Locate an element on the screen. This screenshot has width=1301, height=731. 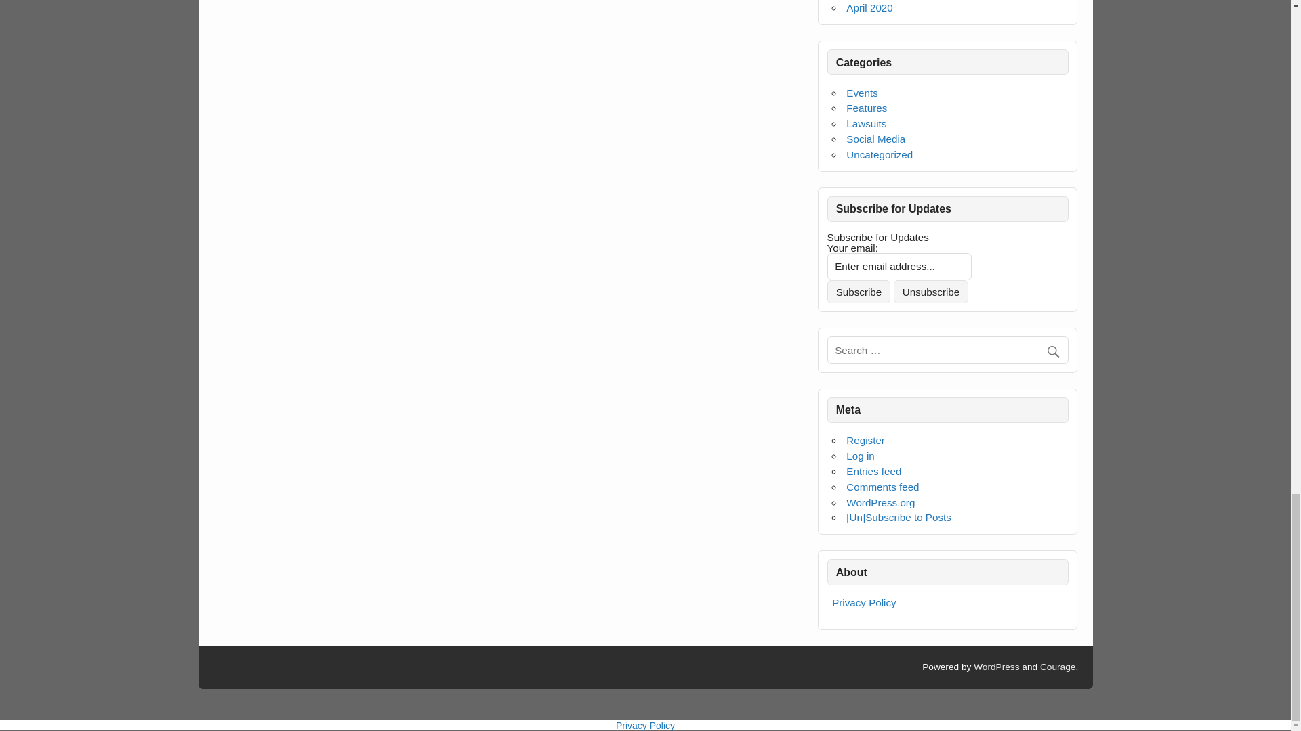
Unsubscribe is located at coordinates (931, 291).